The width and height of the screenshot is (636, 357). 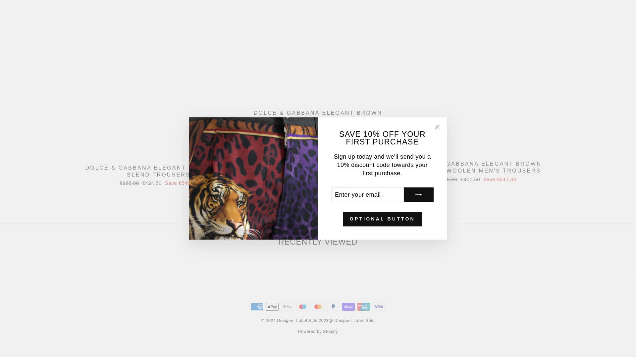 What do you see at coordinates (379, 306) in the screenshot?
I see `Visa` at bounding box center [379, 306].